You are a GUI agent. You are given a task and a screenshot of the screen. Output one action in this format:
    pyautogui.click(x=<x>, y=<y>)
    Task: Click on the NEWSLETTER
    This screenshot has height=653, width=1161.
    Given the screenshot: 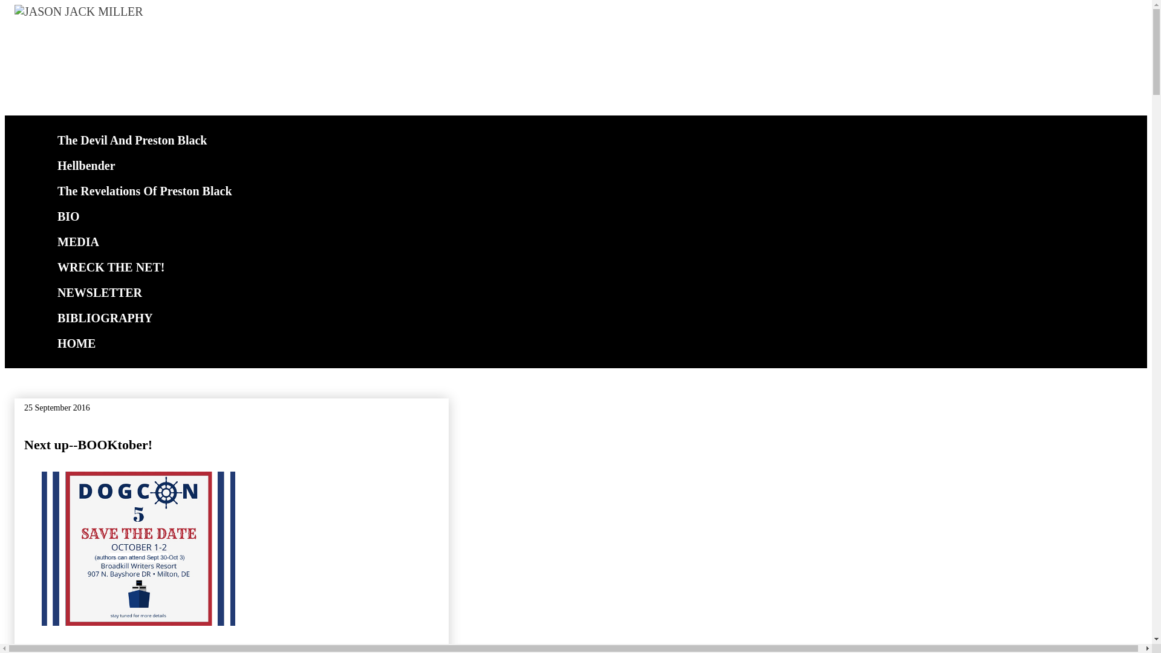 What is the action you would take?
    pyautogui.click(x=99, y=293)
    